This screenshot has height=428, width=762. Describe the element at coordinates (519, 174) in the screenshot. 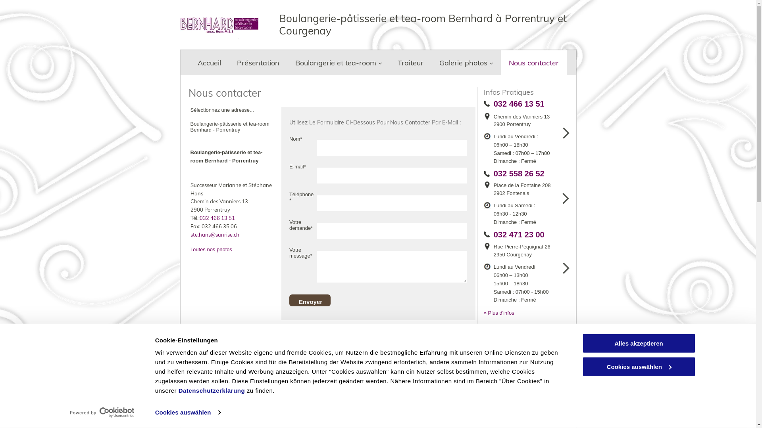

I see `032 558 26 52` at that location.